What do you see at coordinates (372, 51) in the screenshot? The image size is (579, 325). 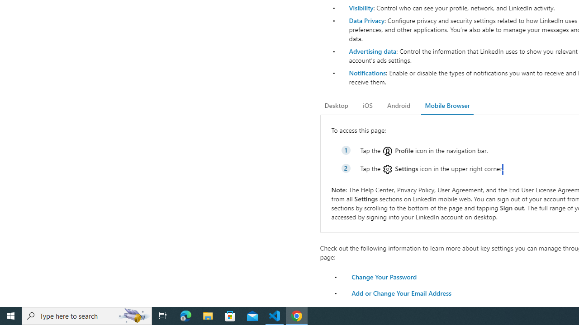 I see `Advertising data` at bounding box center [372, 51].